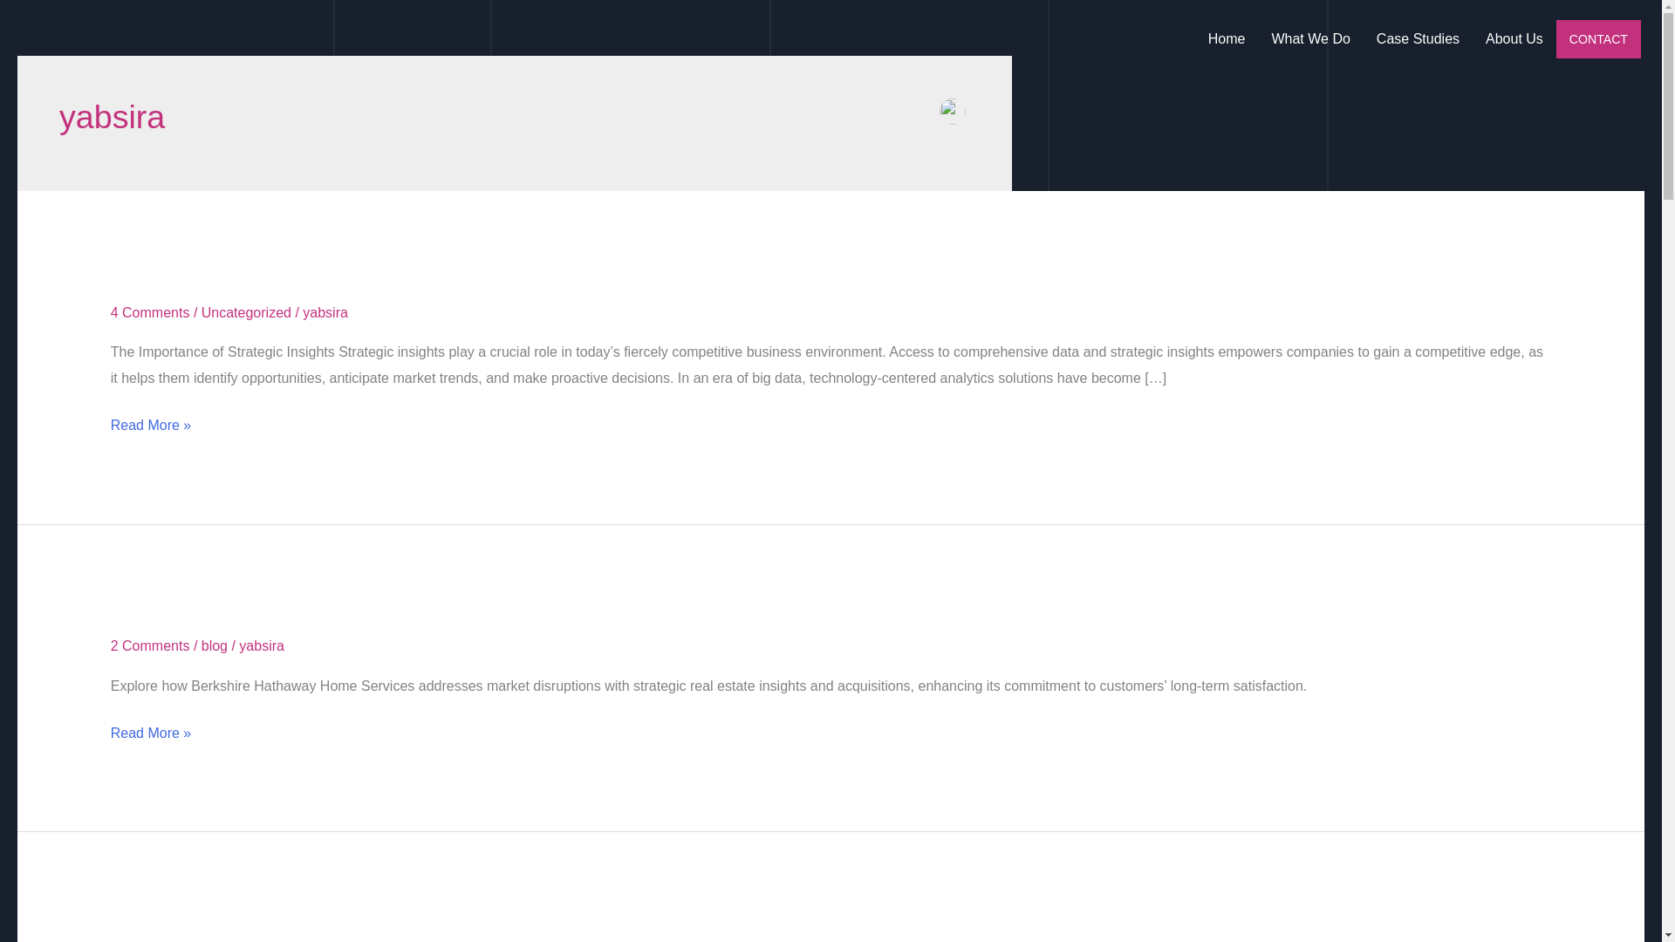 The width and height of the screenshot is (1675, 942). I want to click on yabsira, so click(325, 312).